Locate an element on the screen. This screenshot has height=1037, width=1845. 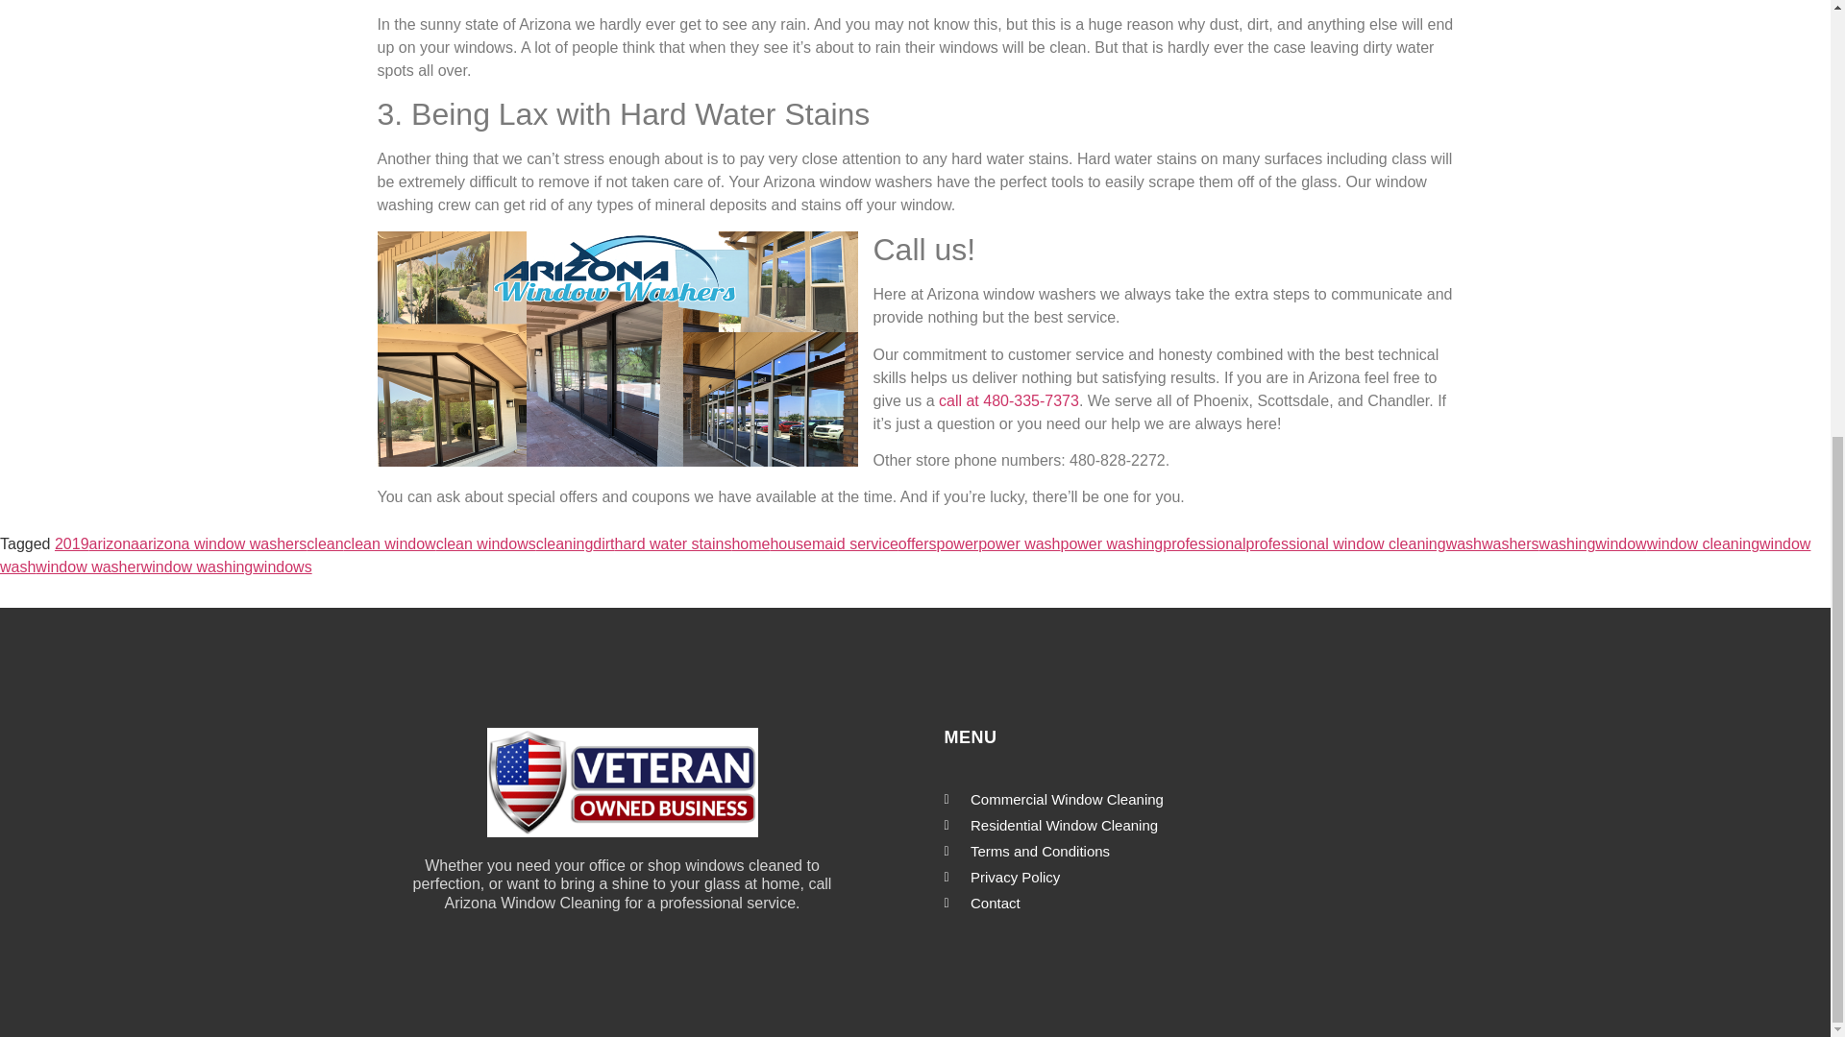
2019 is located at coordinates (71, 543).